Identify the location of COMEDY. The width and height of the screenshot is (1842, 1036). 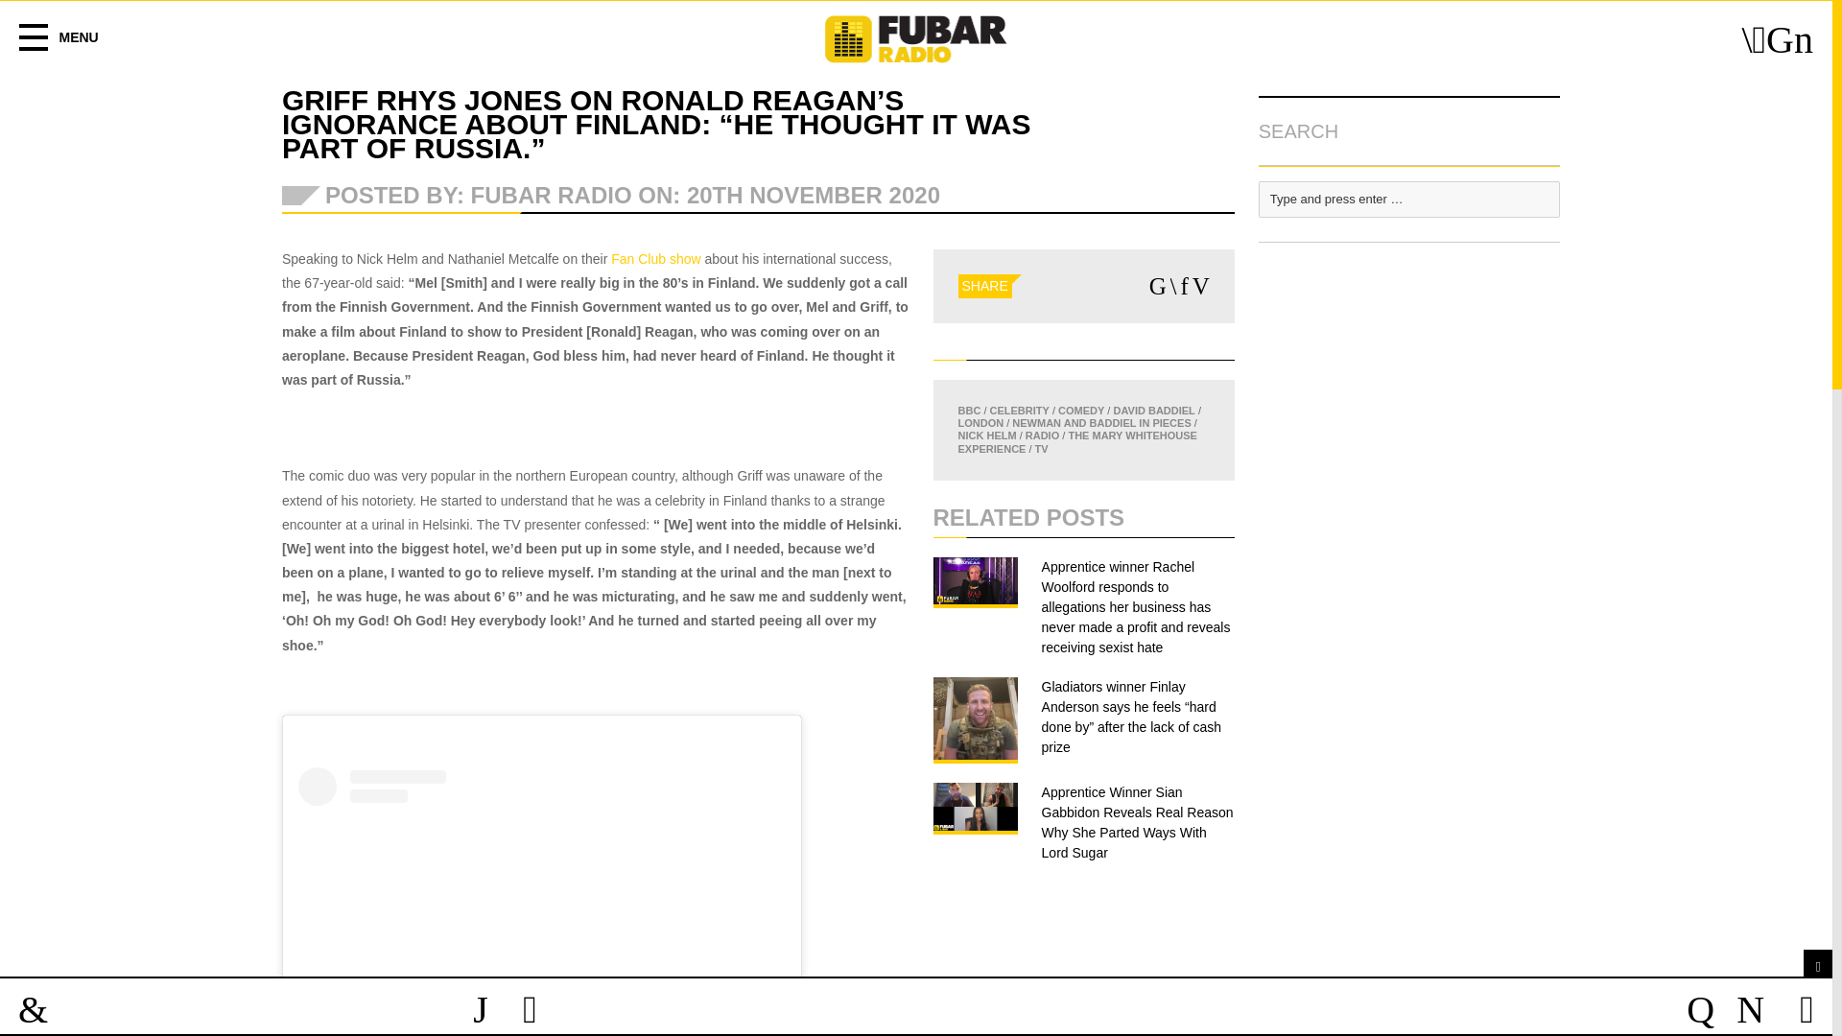
(1080, 411).